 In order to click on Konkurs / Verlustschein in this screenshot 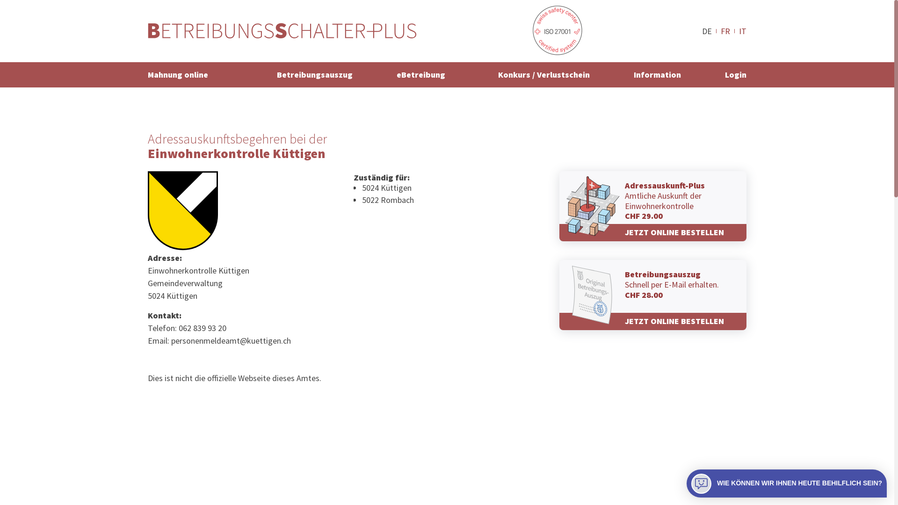, I will do `click(544, 75)`.